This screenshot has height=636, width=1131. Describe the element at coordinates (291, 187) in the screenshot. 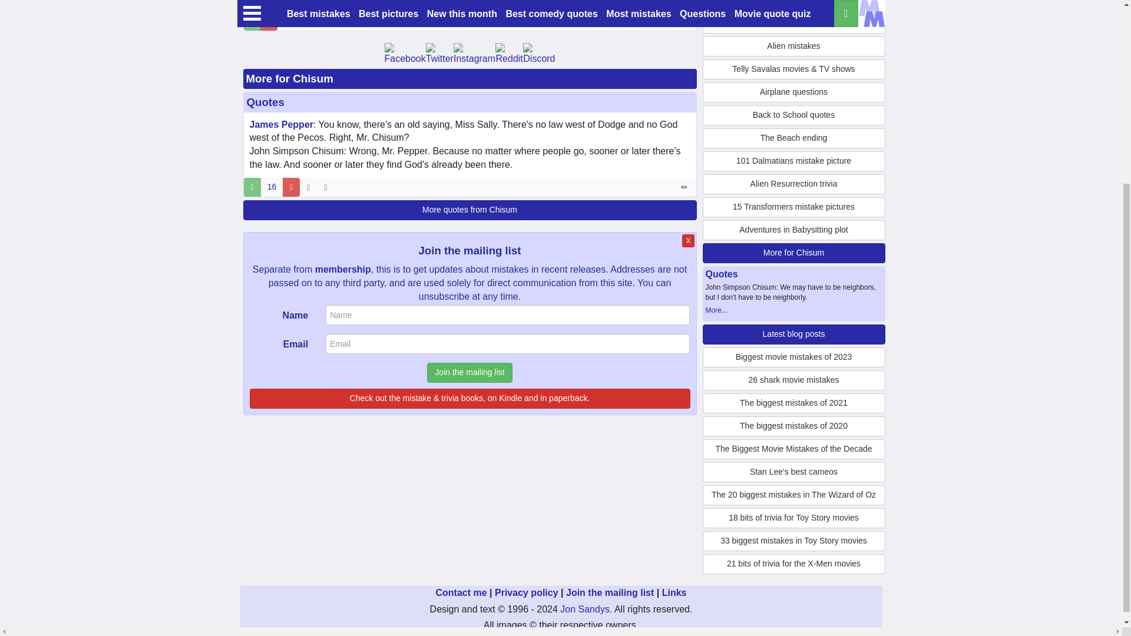

I see `I dislike this` at that location.